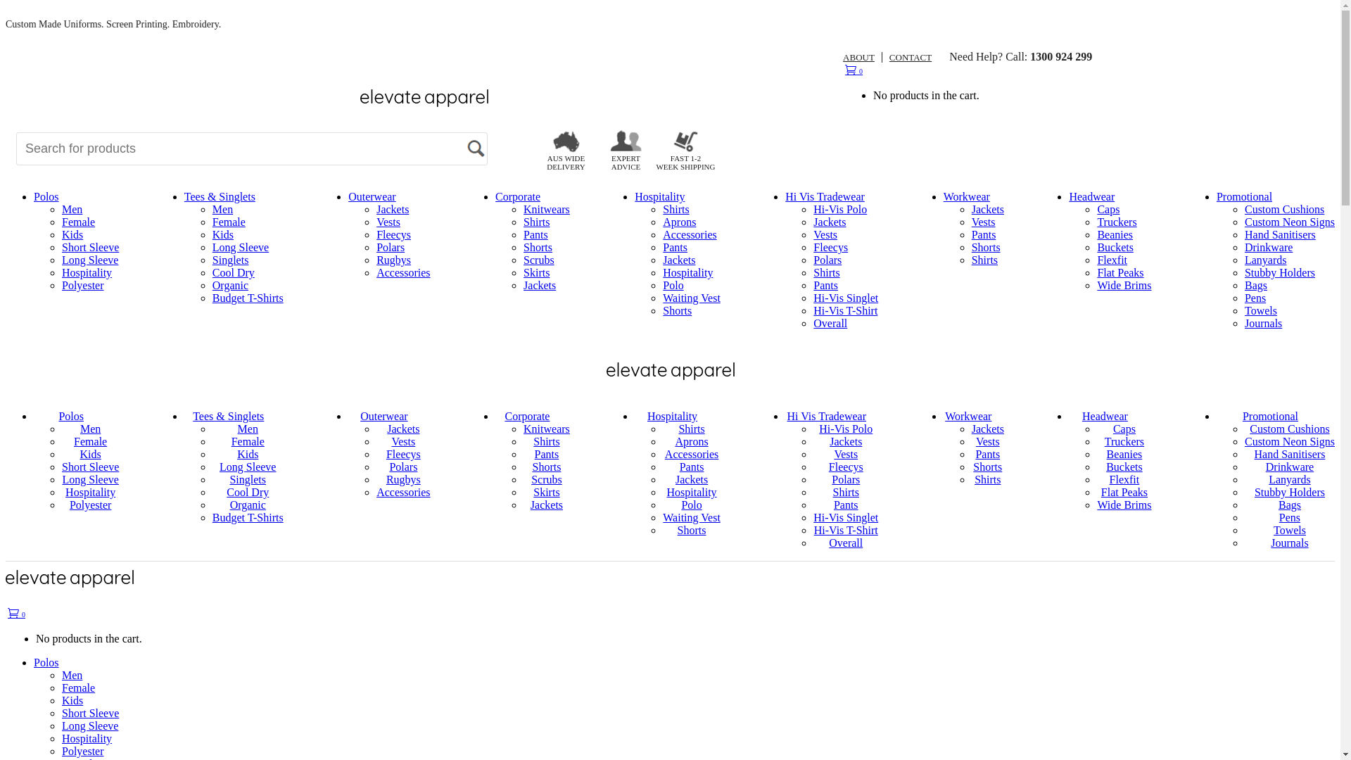  I want to click on Female, so click(79, 688).